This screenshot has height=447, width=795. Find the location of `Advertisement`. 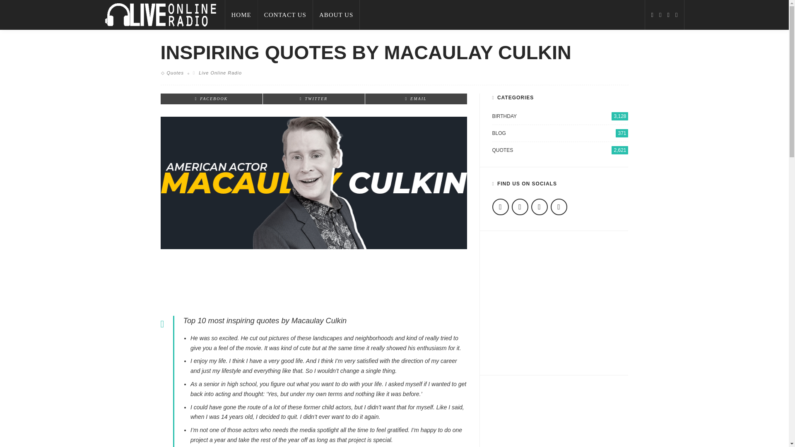

Advertisement is located at coordinates (313, 280).